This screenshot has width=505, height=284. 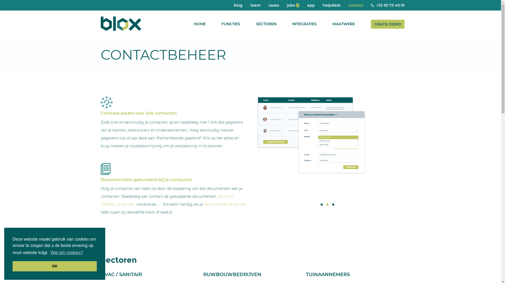 What do you see at coordinates (225, 204) in the screenshot?
I see `verschillende projecten` at bounding box center [225, 204].